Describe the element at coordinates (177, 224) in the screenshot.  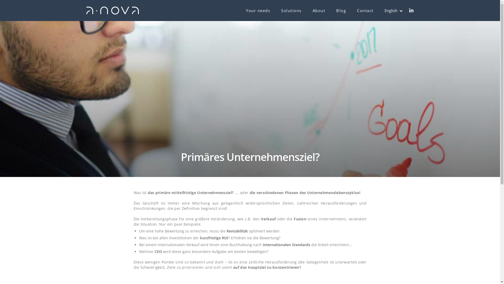
I see `Contact` at that location.